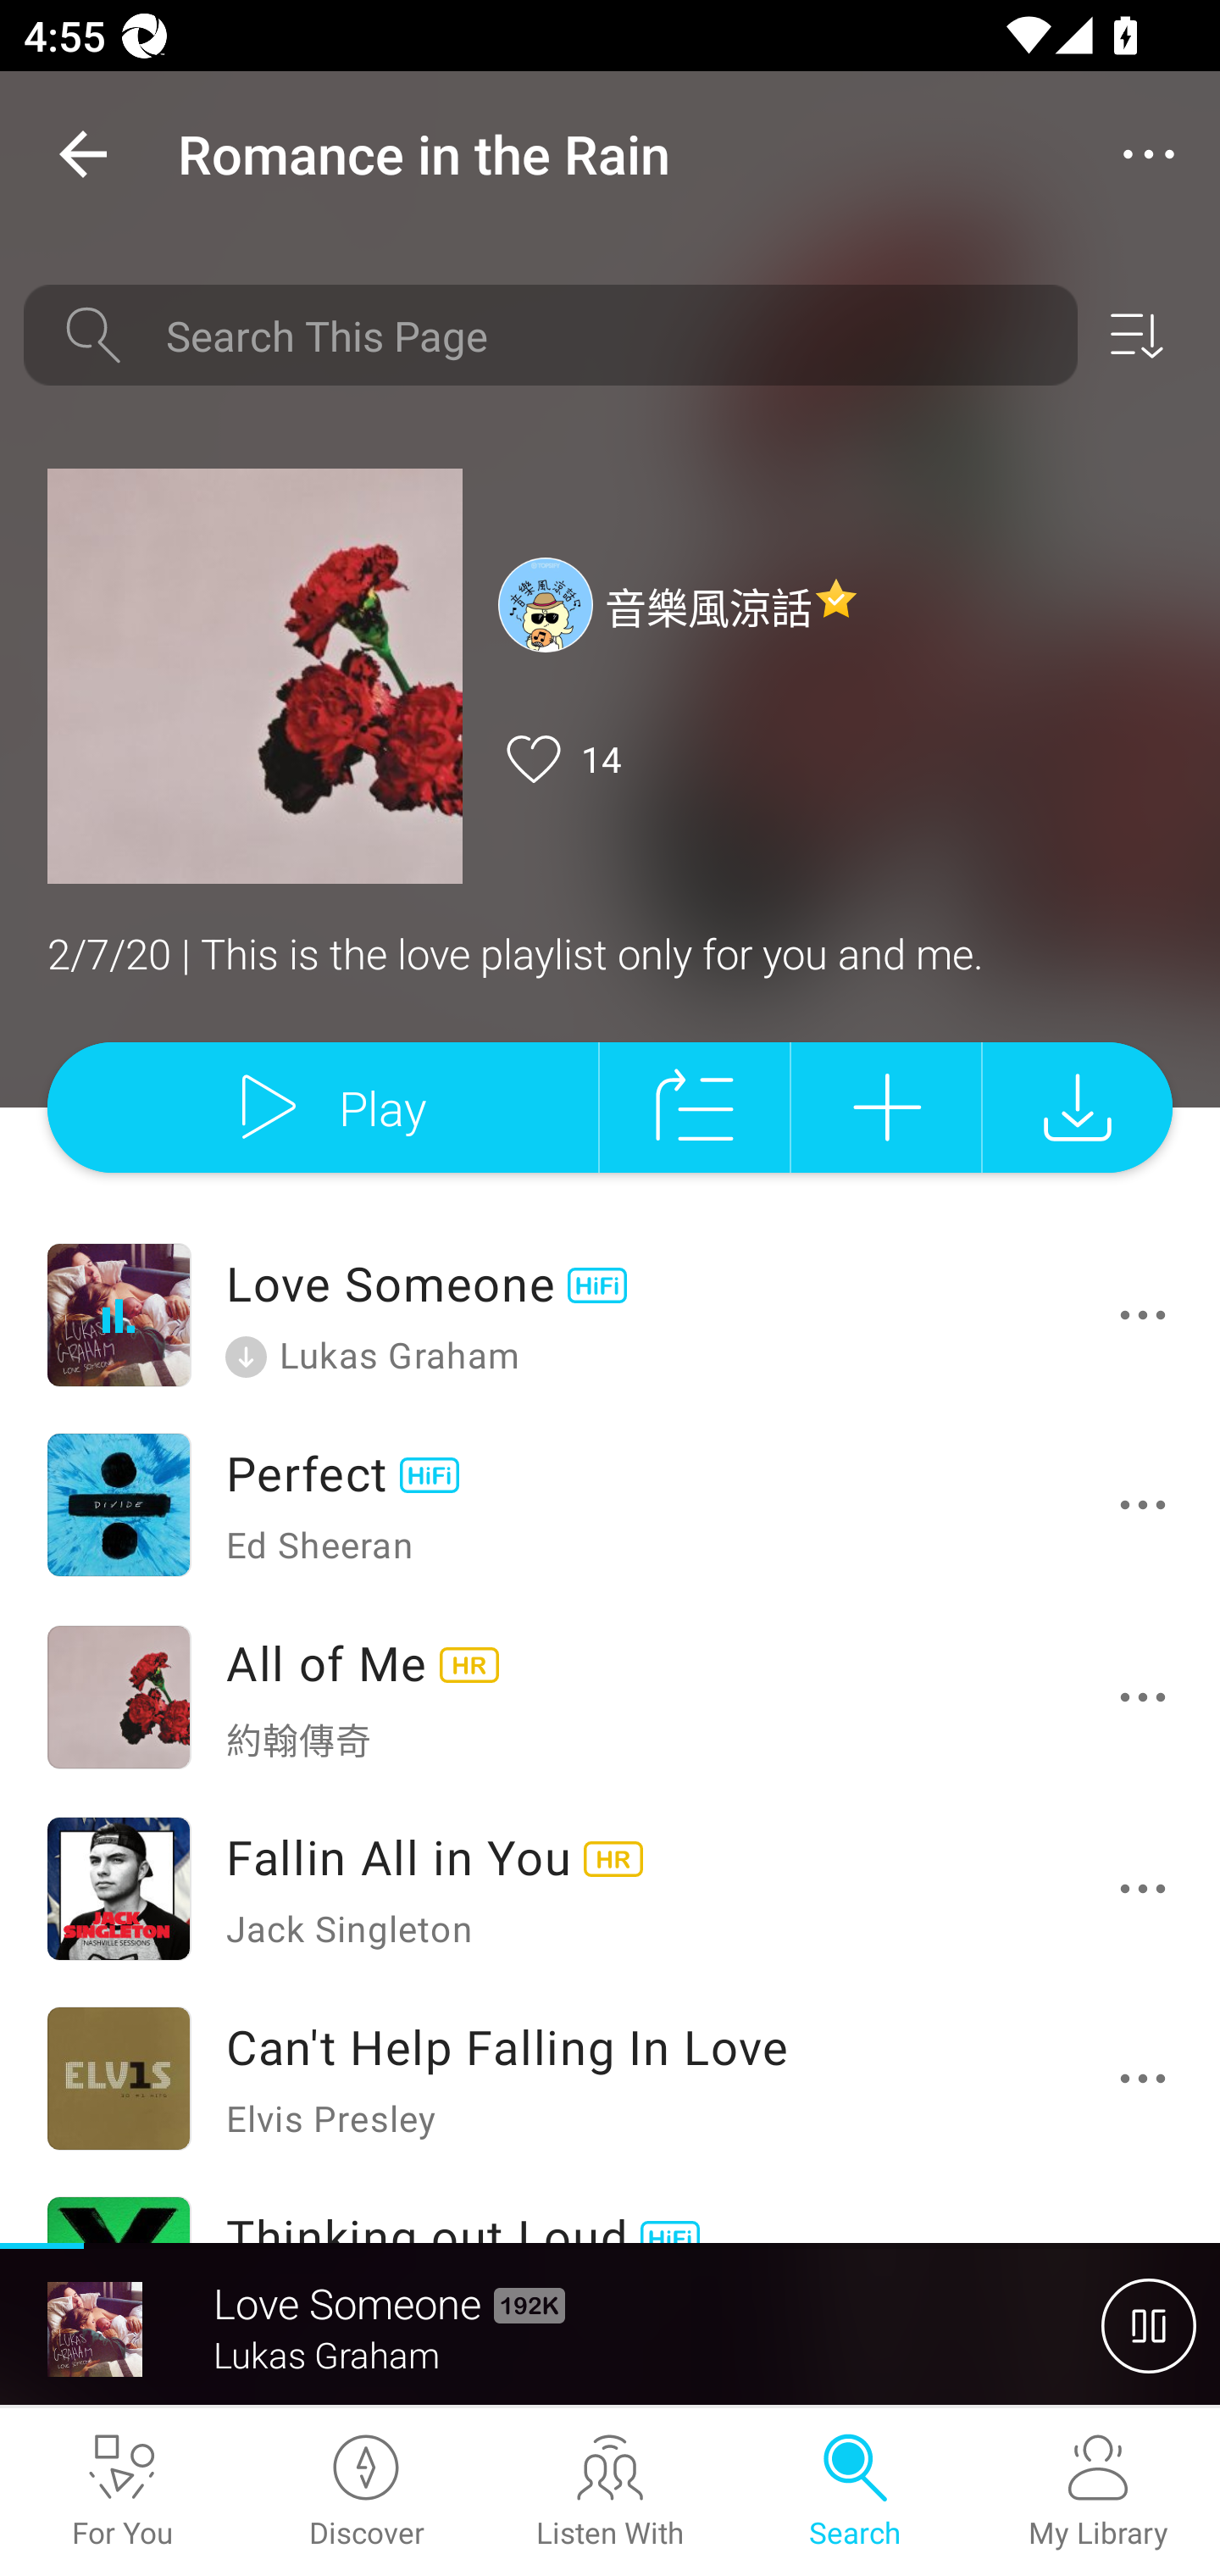 The height and width of the screenshot is (2576, 1220). Describe the element at coordinates (610, 1888) in the screenshot. I see `Fallin All in You Jack Singleton 更多操作選項` at that location.